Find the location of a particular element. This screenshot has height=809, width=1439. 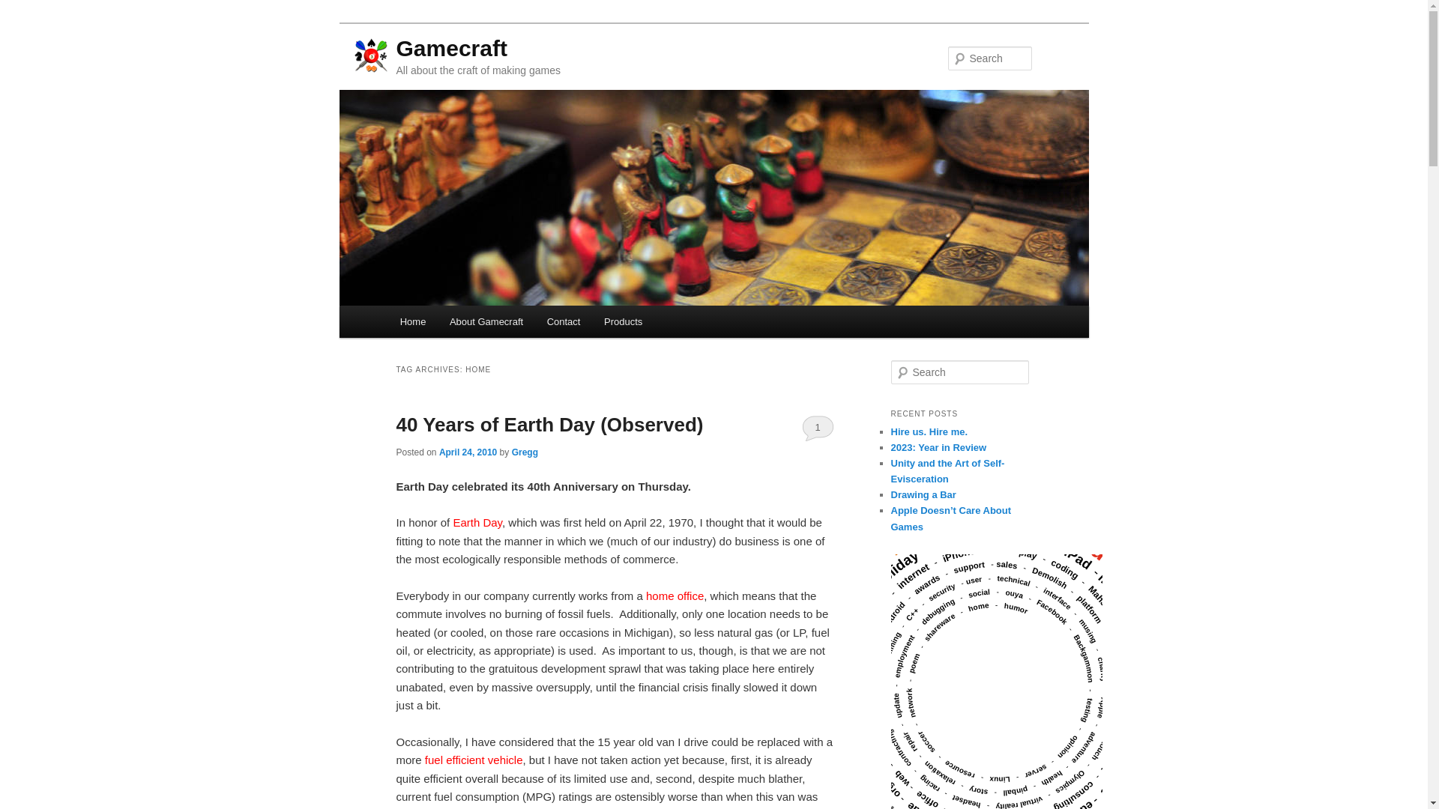

11:00 pm is located at coordinates (468, 452).